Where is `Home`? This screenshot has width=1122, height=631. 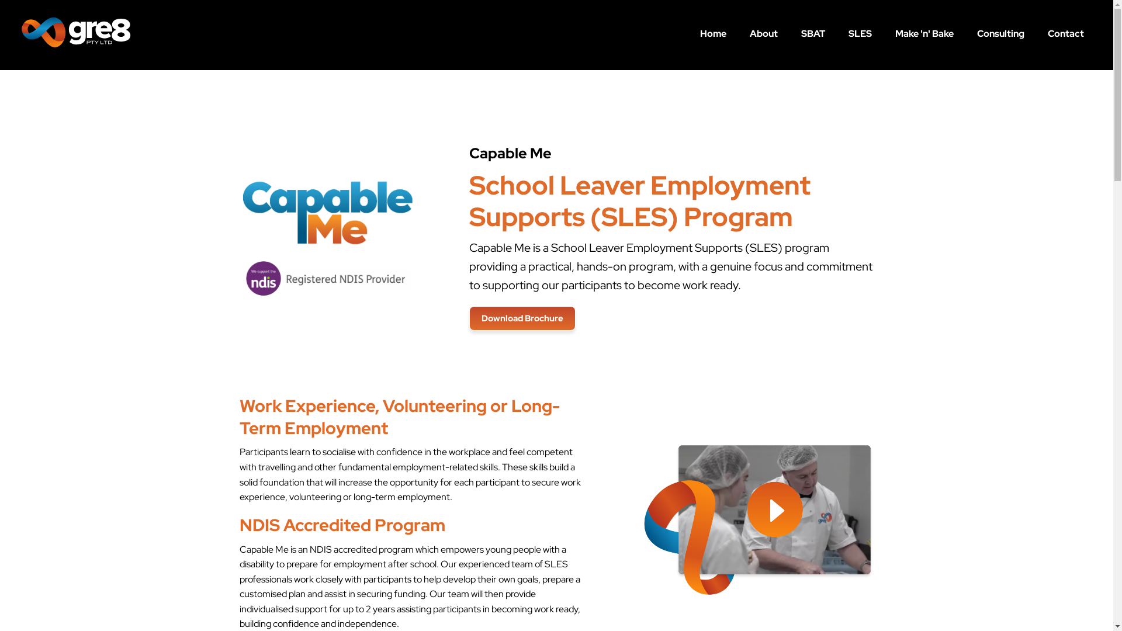
Home is located at coordinates (713, 34).